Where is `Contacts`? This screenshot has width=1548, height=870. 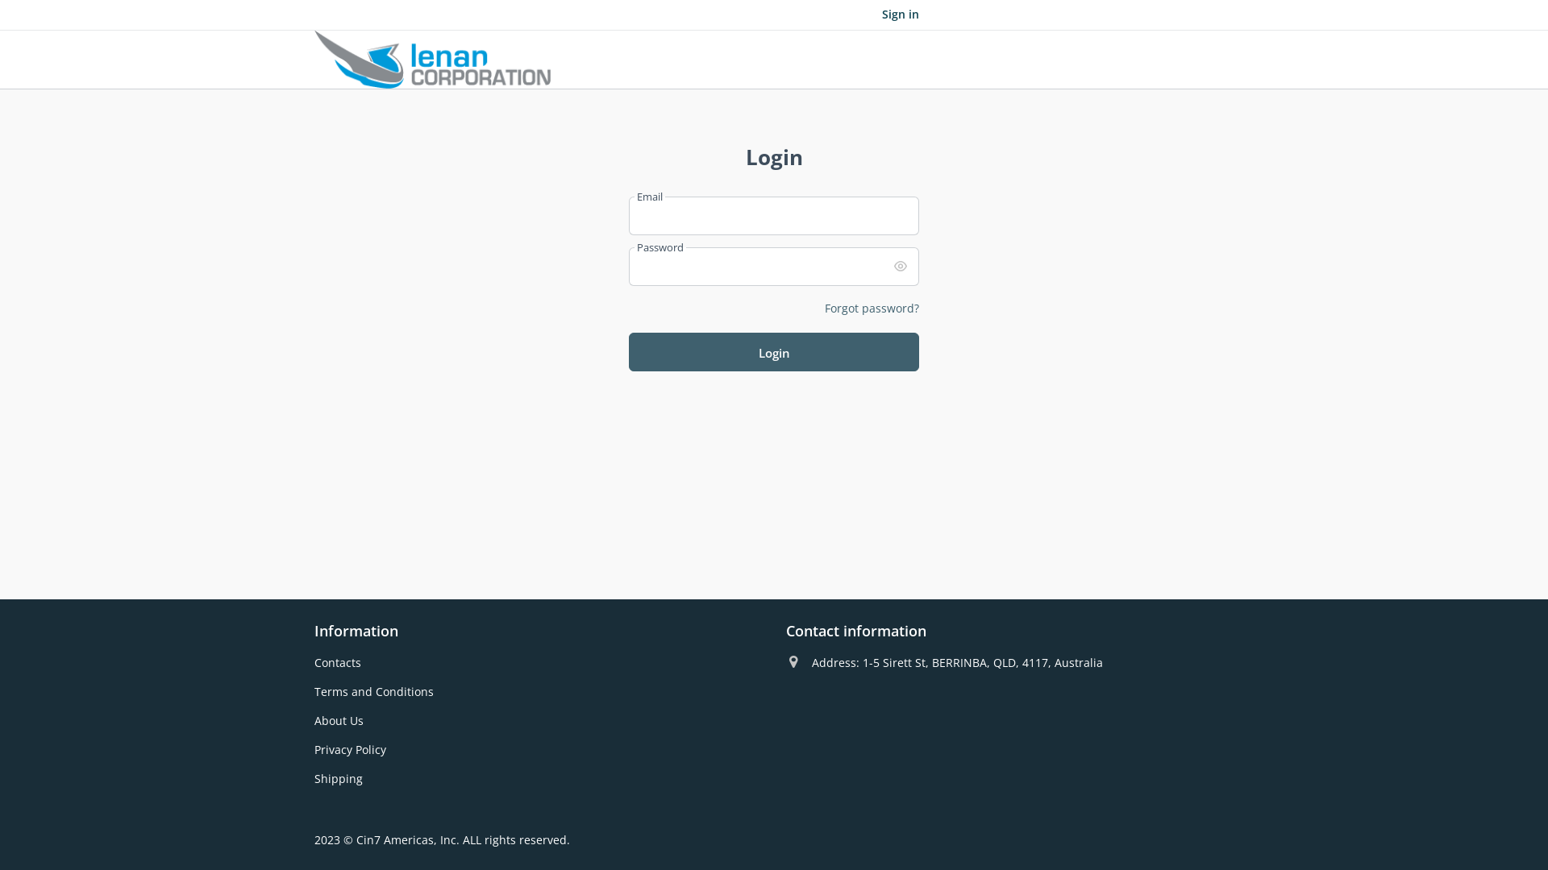 Contacts is located at coordinates (338, 662).